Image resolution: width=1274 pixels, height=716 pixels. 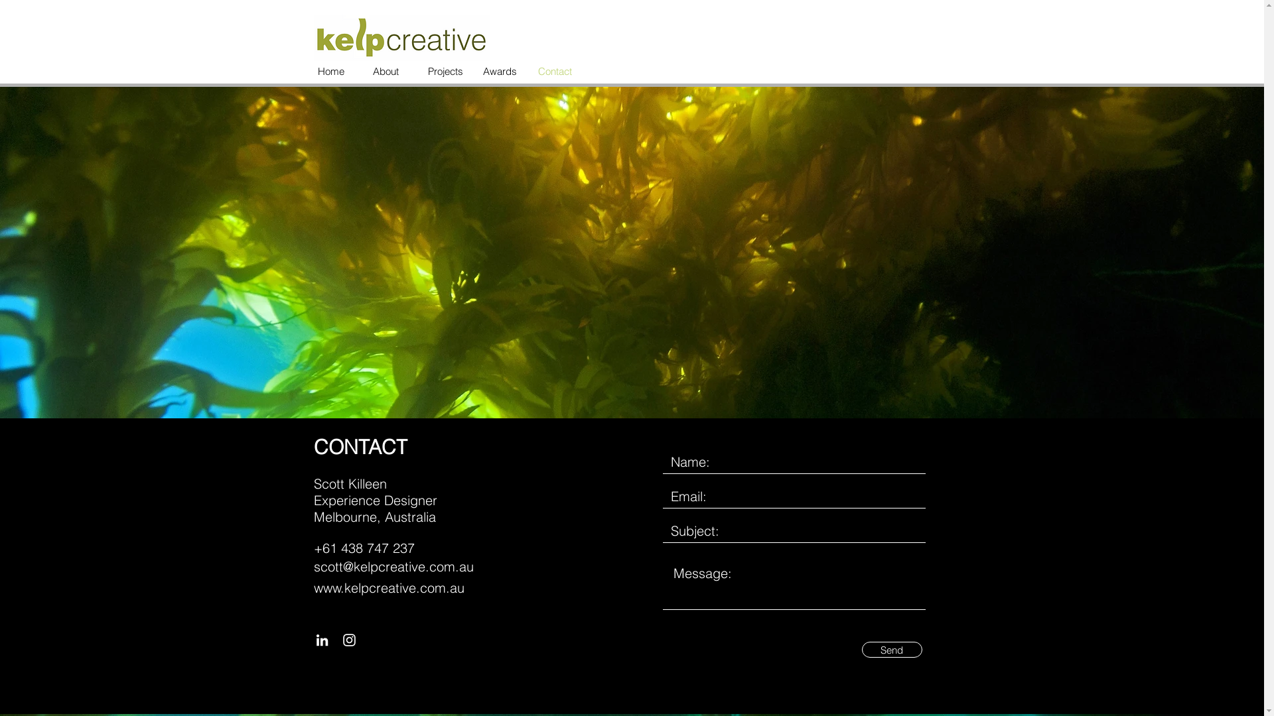 I want to click on Send, so click(x=892, y=650).